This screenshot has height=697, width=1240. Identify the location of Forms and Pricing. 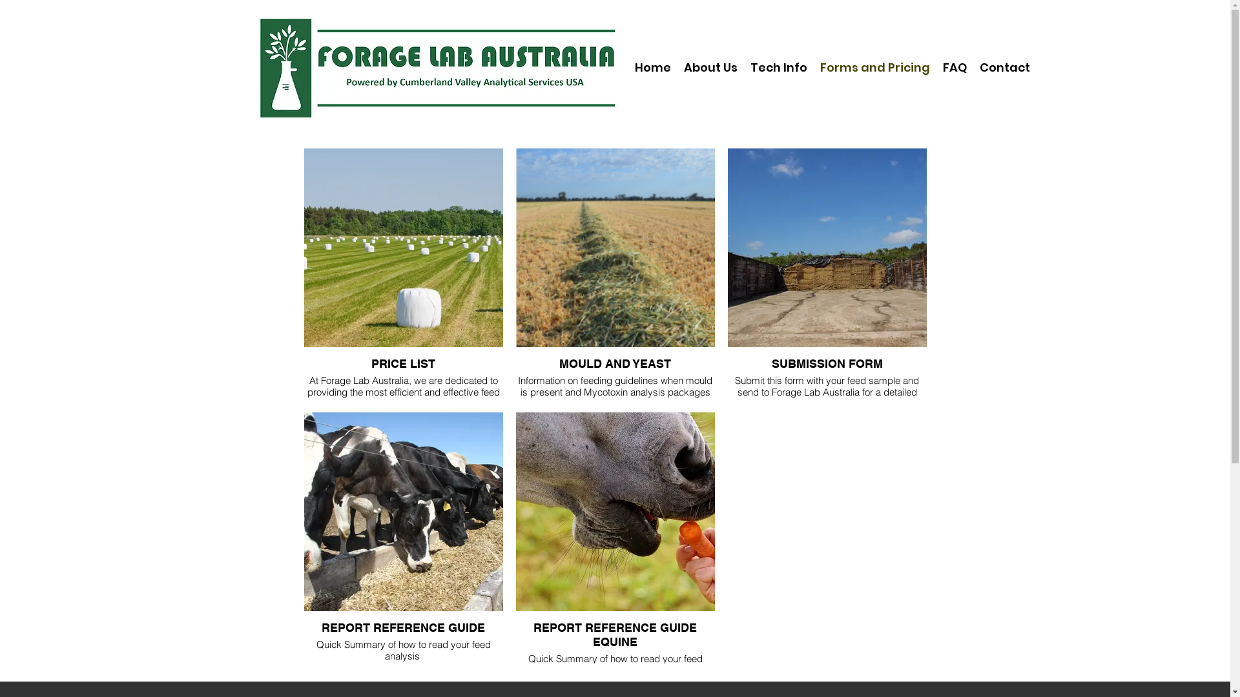
(875, 68).